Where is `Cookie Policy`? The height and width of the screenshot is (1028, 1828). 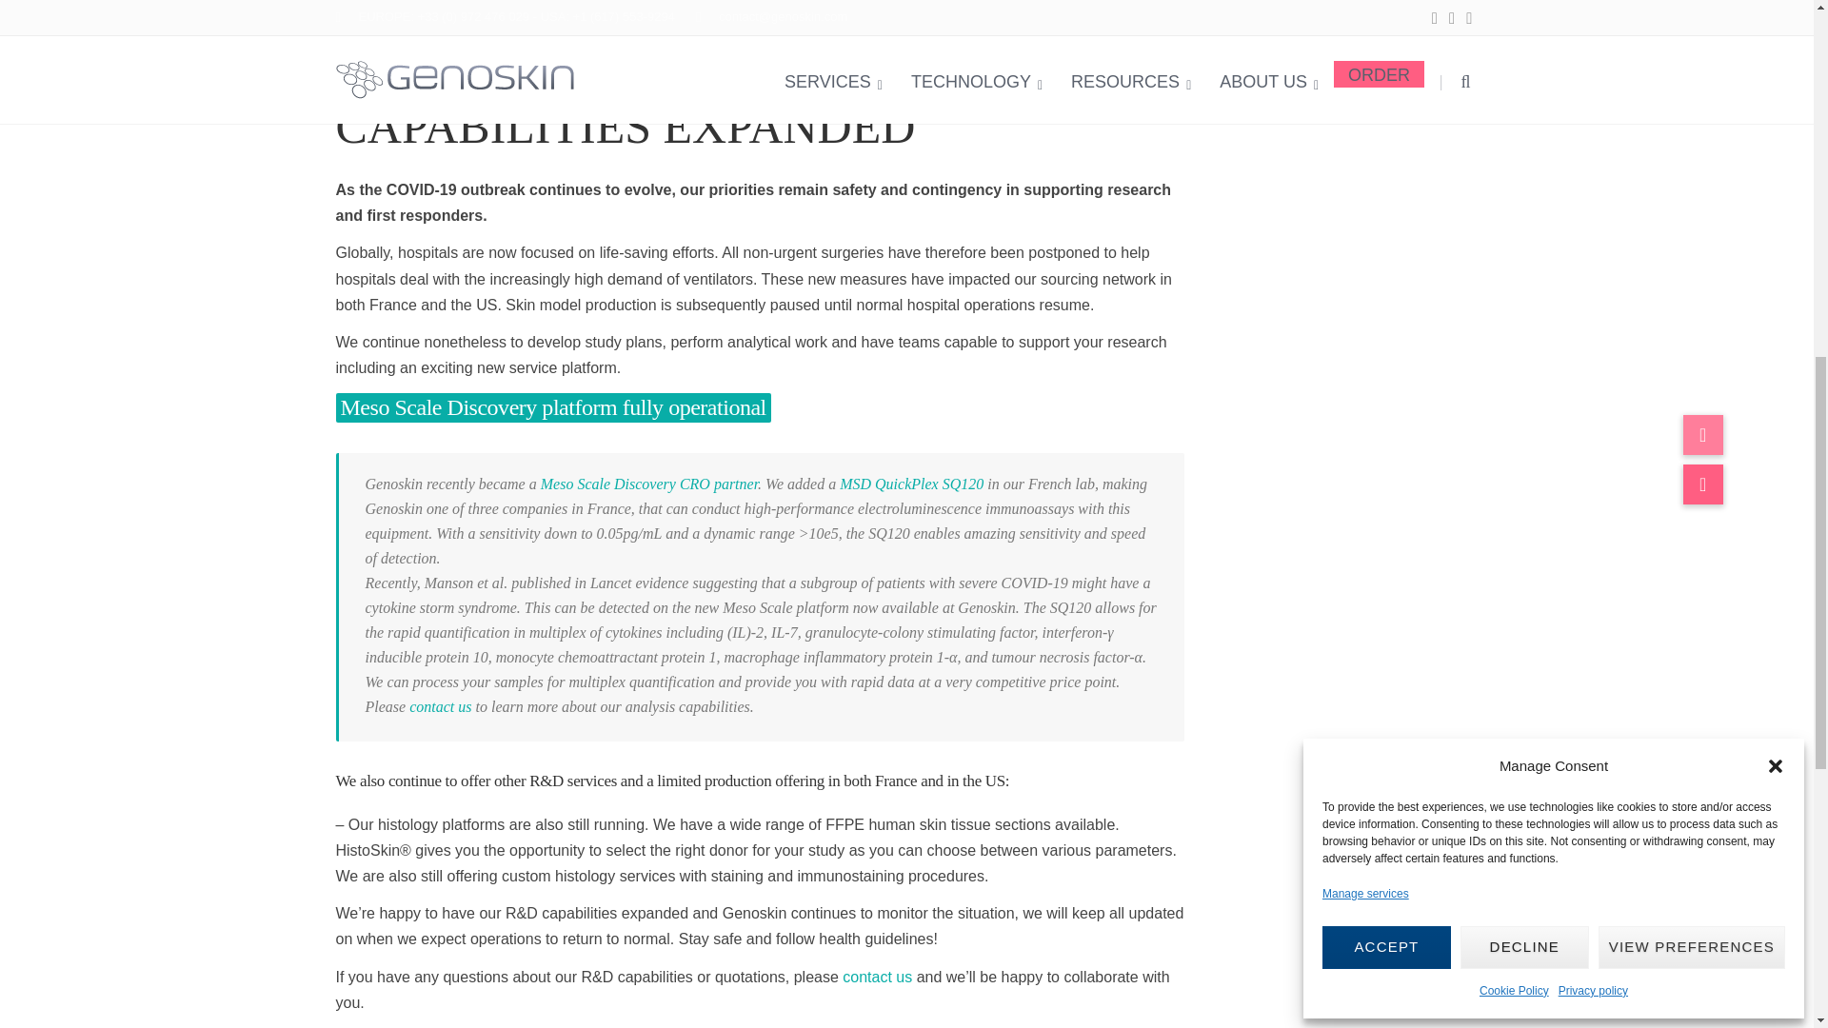
Cookie Policy is located at coordinates (1514, 137).